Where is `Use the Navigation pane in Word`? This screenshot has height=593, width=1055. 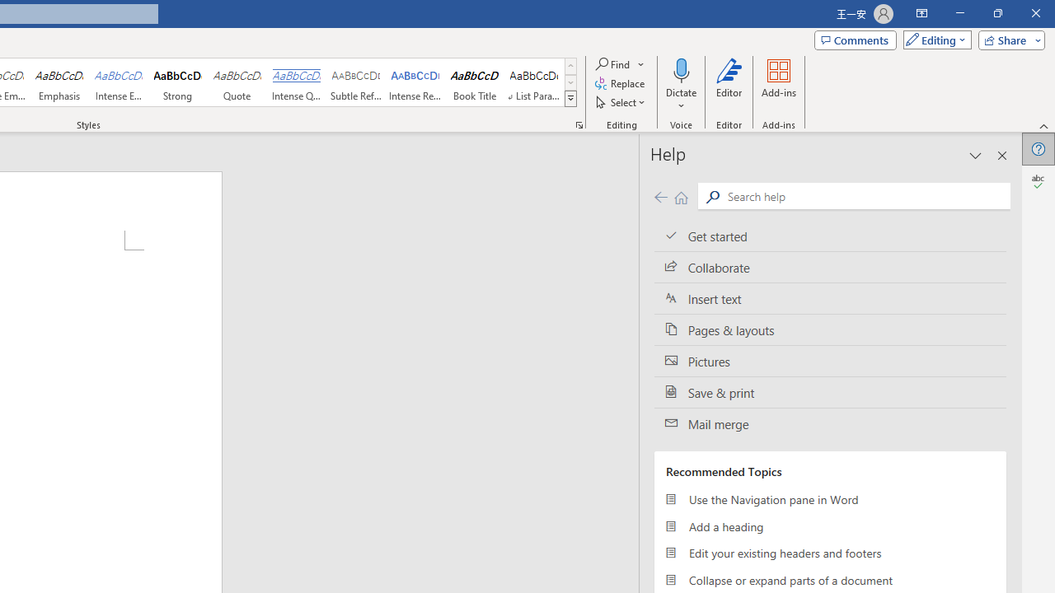 Use the Navigation pane in Word is located at coordinates (830, 499).